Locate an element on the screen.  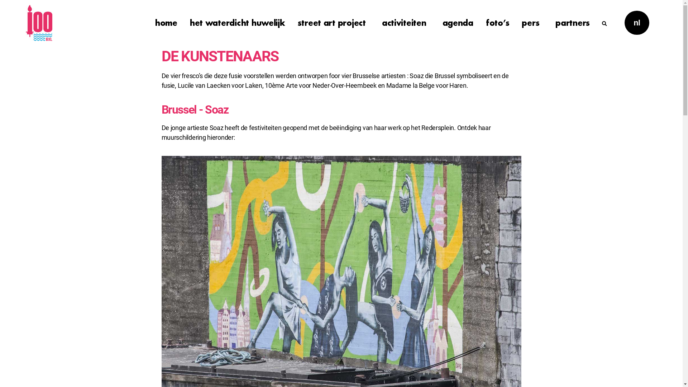
pers is located at coordinates (532, 23).